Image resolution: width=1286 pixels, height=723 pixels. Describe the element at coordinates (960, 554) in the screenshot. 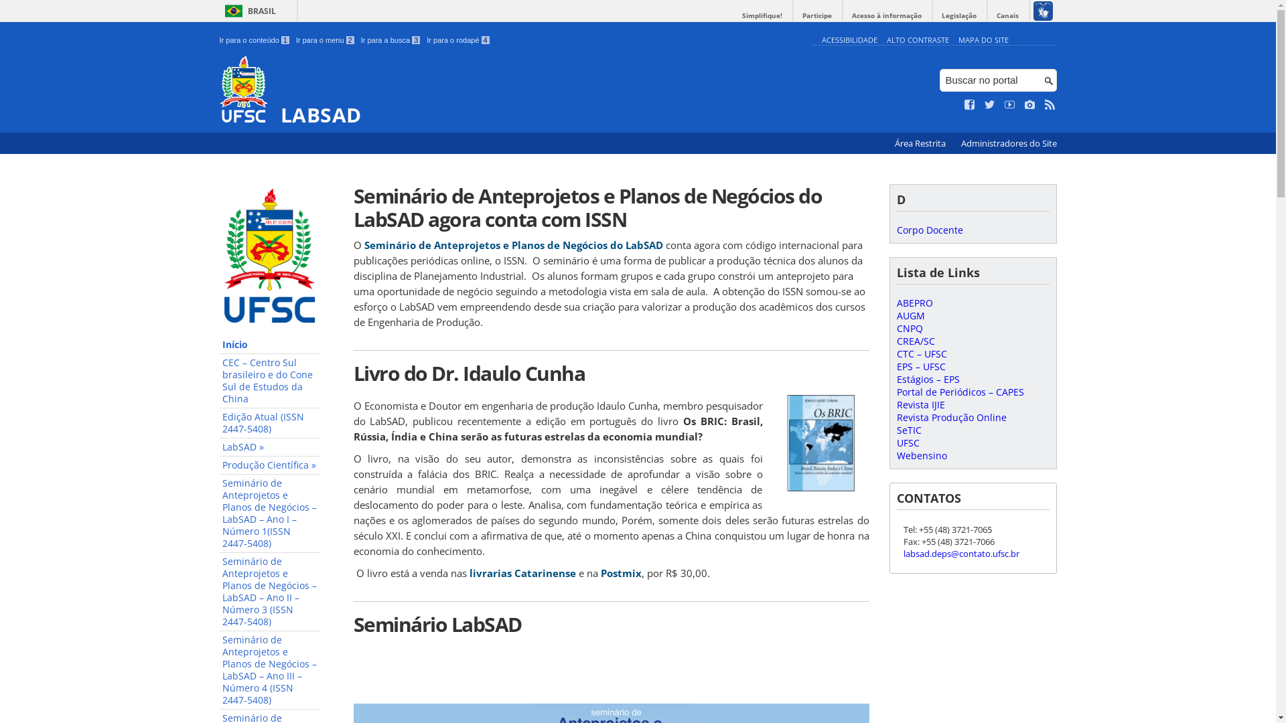

I see `labsad.deps@contato.ufsc.br` at that location.